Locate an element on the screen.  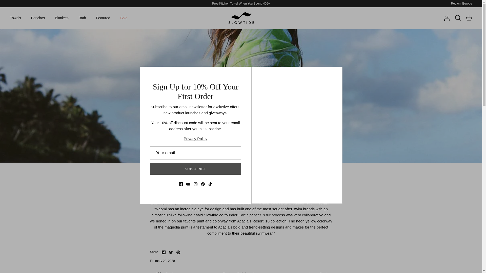
Twitter is located at coordinates (171, 252).